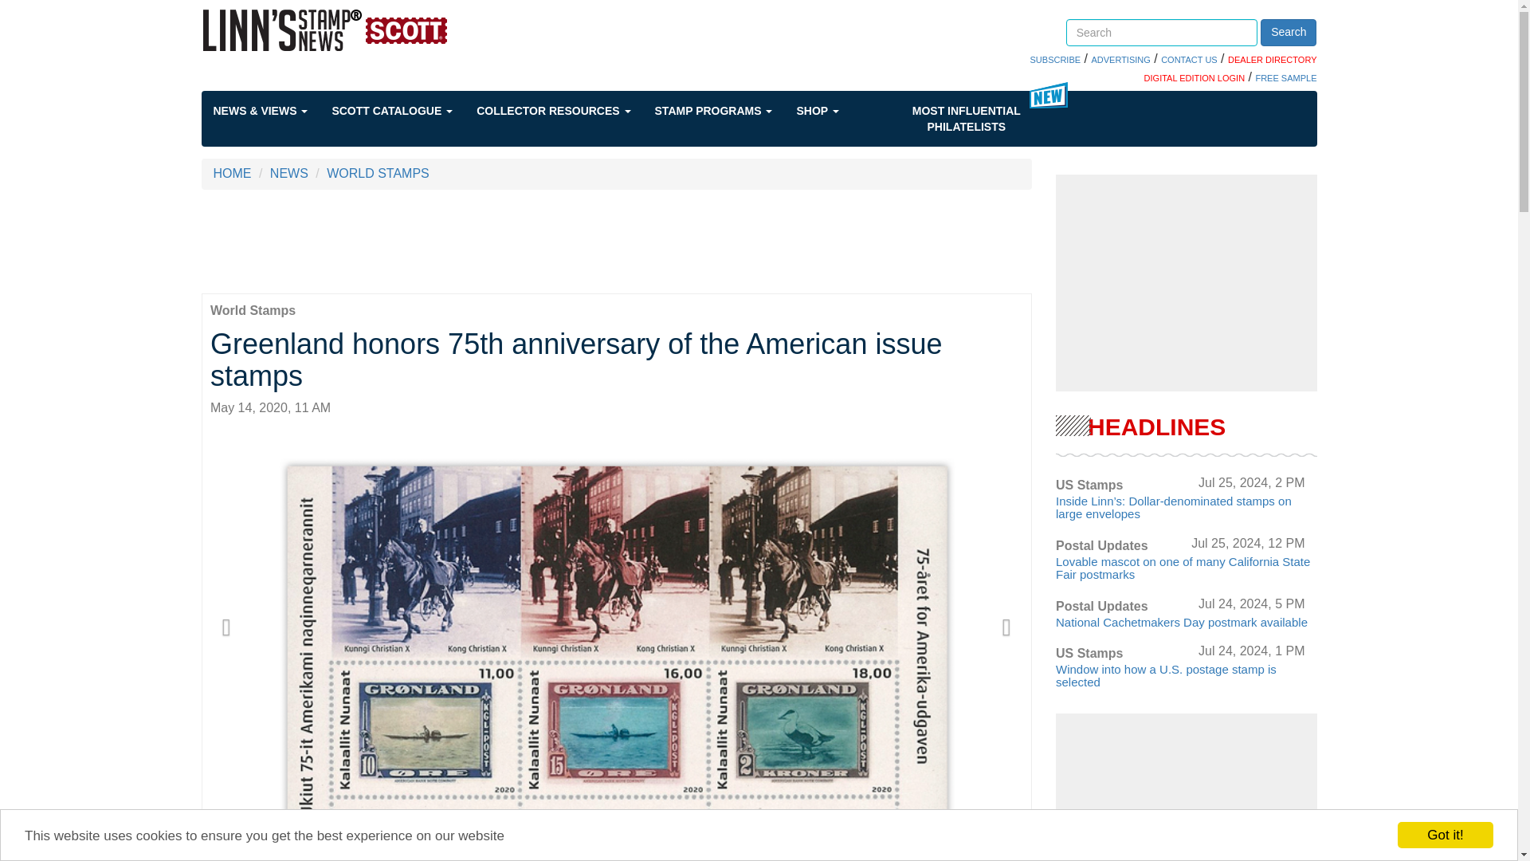 The image size is (1530, 861). I want to click on 3rd party ad content, so click(1186, 792).